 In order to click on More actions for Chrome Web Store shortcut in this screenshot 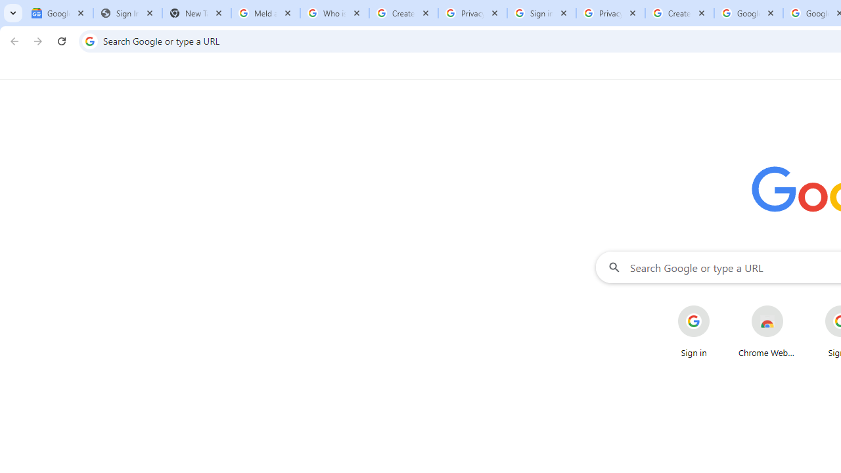, I will do `click(794, 306)`.